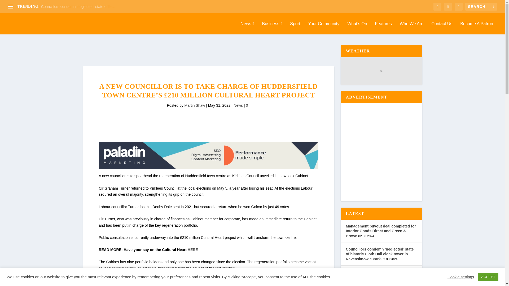 The image size is (509, 286). Describe the element at coordinates (411, 28) in the screenshot. I see `Who We Are` at that location.